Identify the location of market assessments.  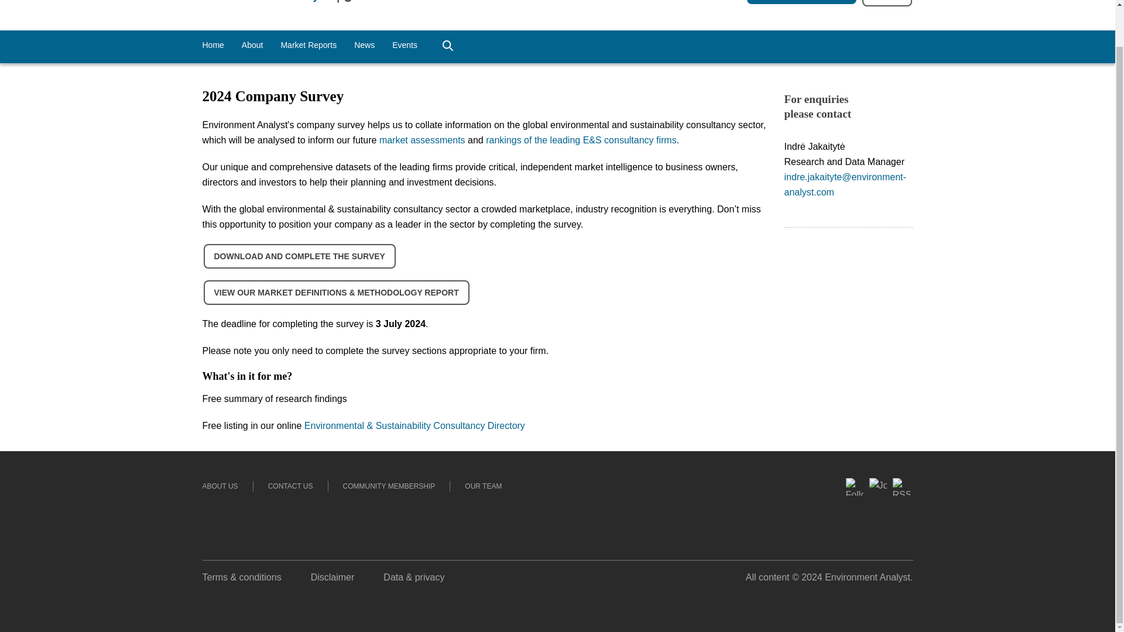
(422, 140).